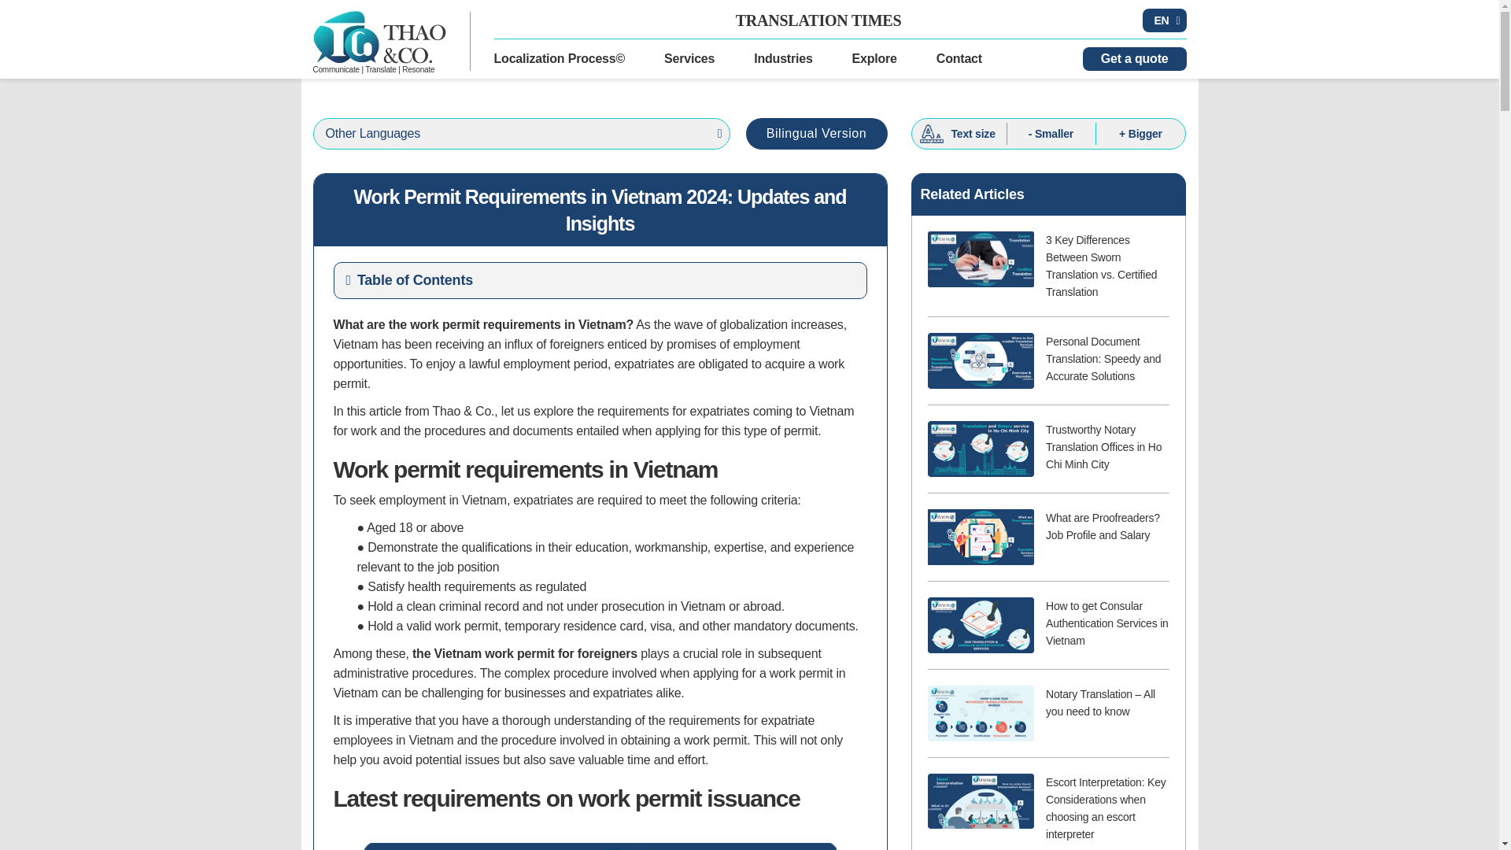 This screenshot has width=1511, height=850. Describe the element at coordinates (874, 58) in the screenshot. I see `Explore` at that location.